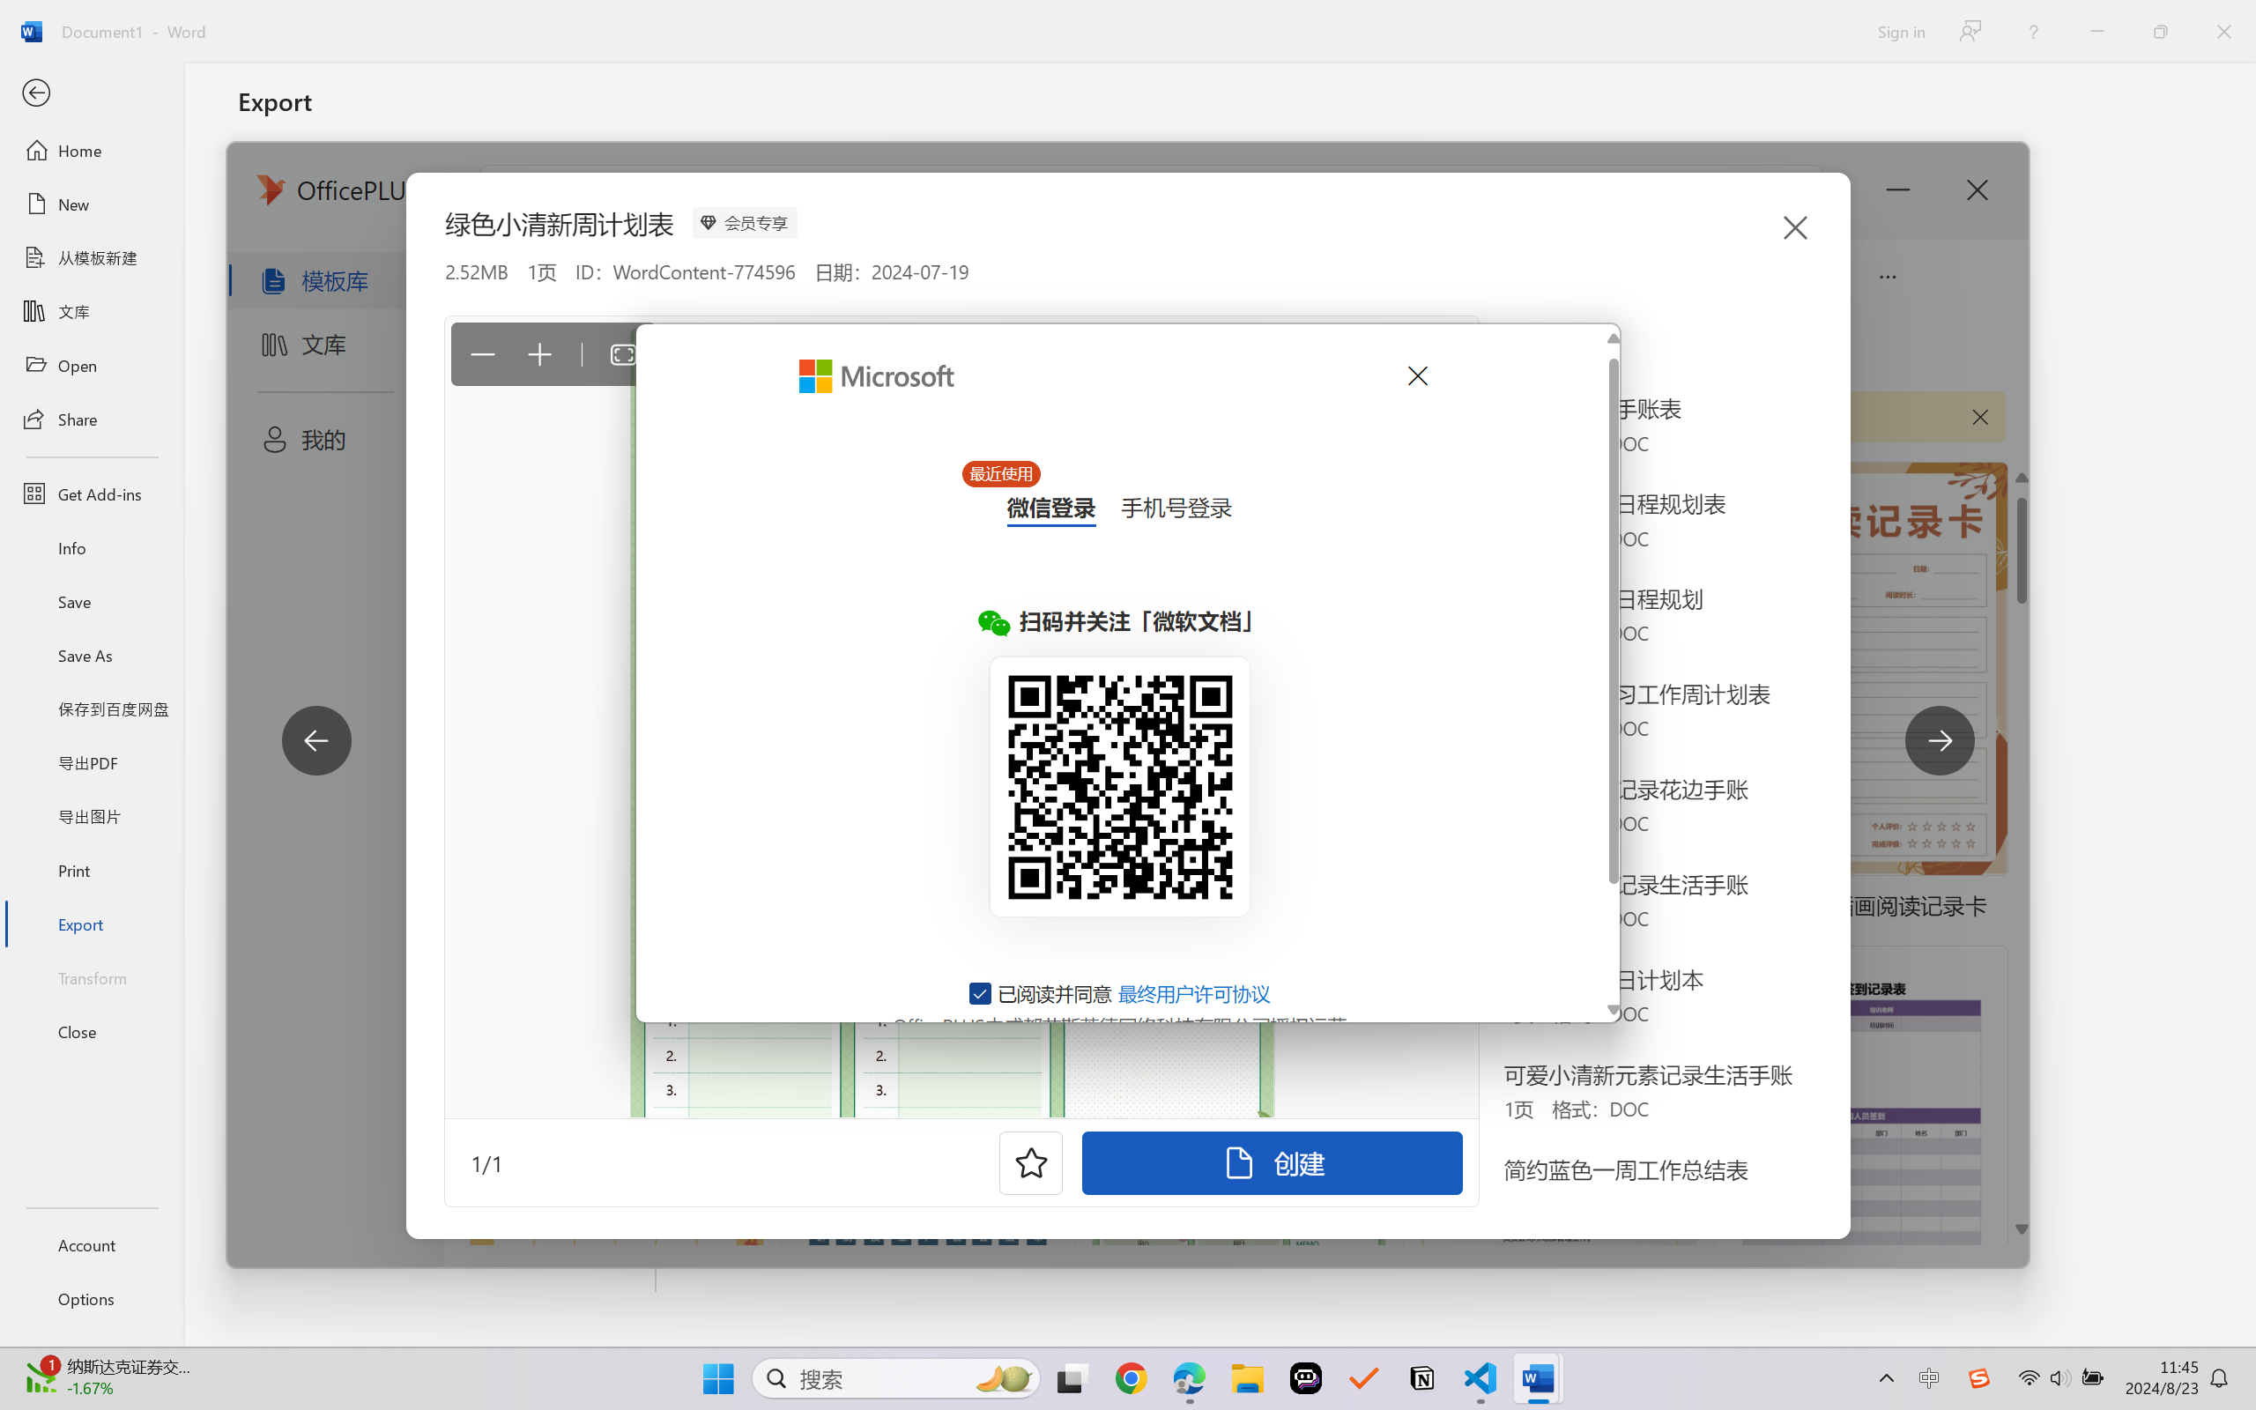 The width and height of the screenshot is (2256, 1410). I want to click on Create PDF/XPS Document, so click(448, 180).